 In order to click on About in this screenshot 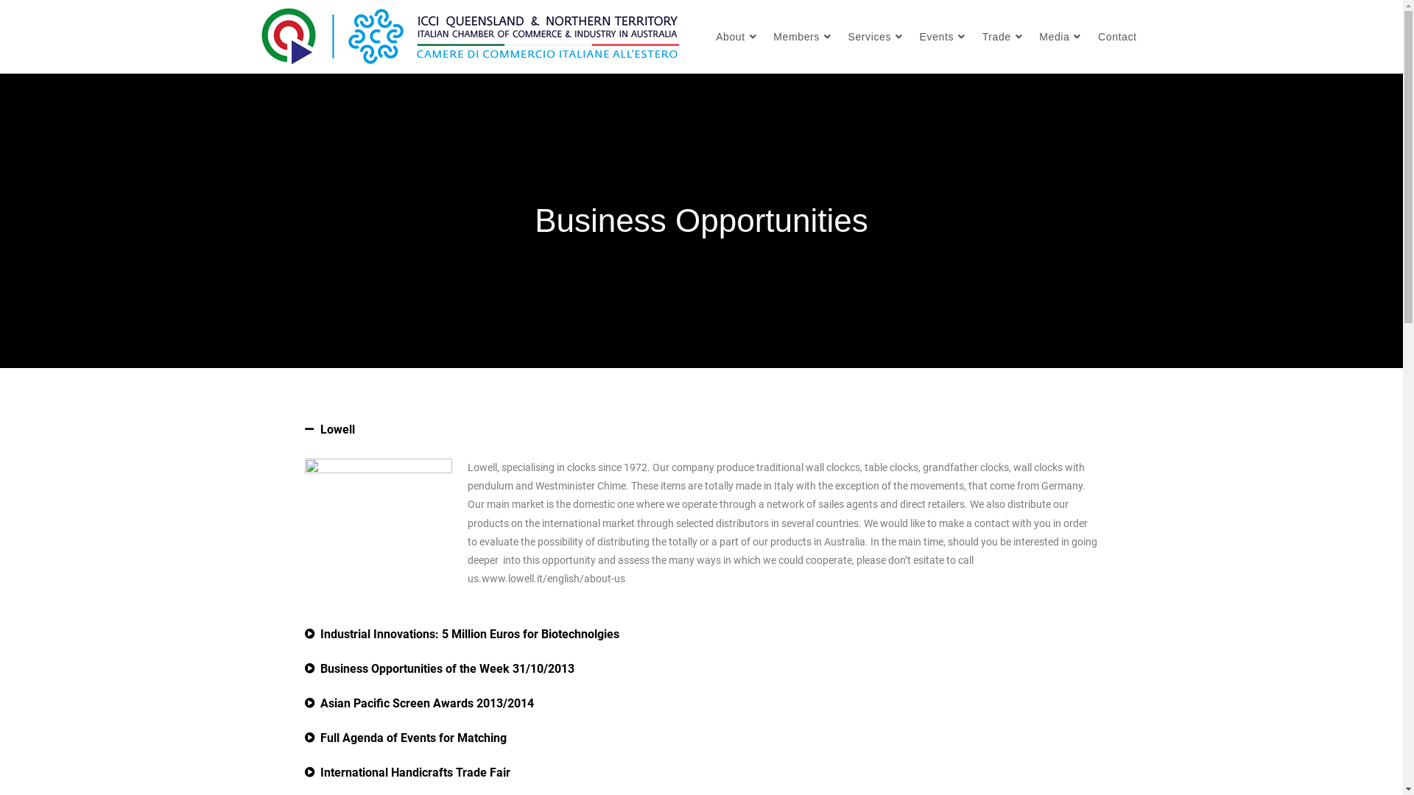, I will do `click(738, 37)`.